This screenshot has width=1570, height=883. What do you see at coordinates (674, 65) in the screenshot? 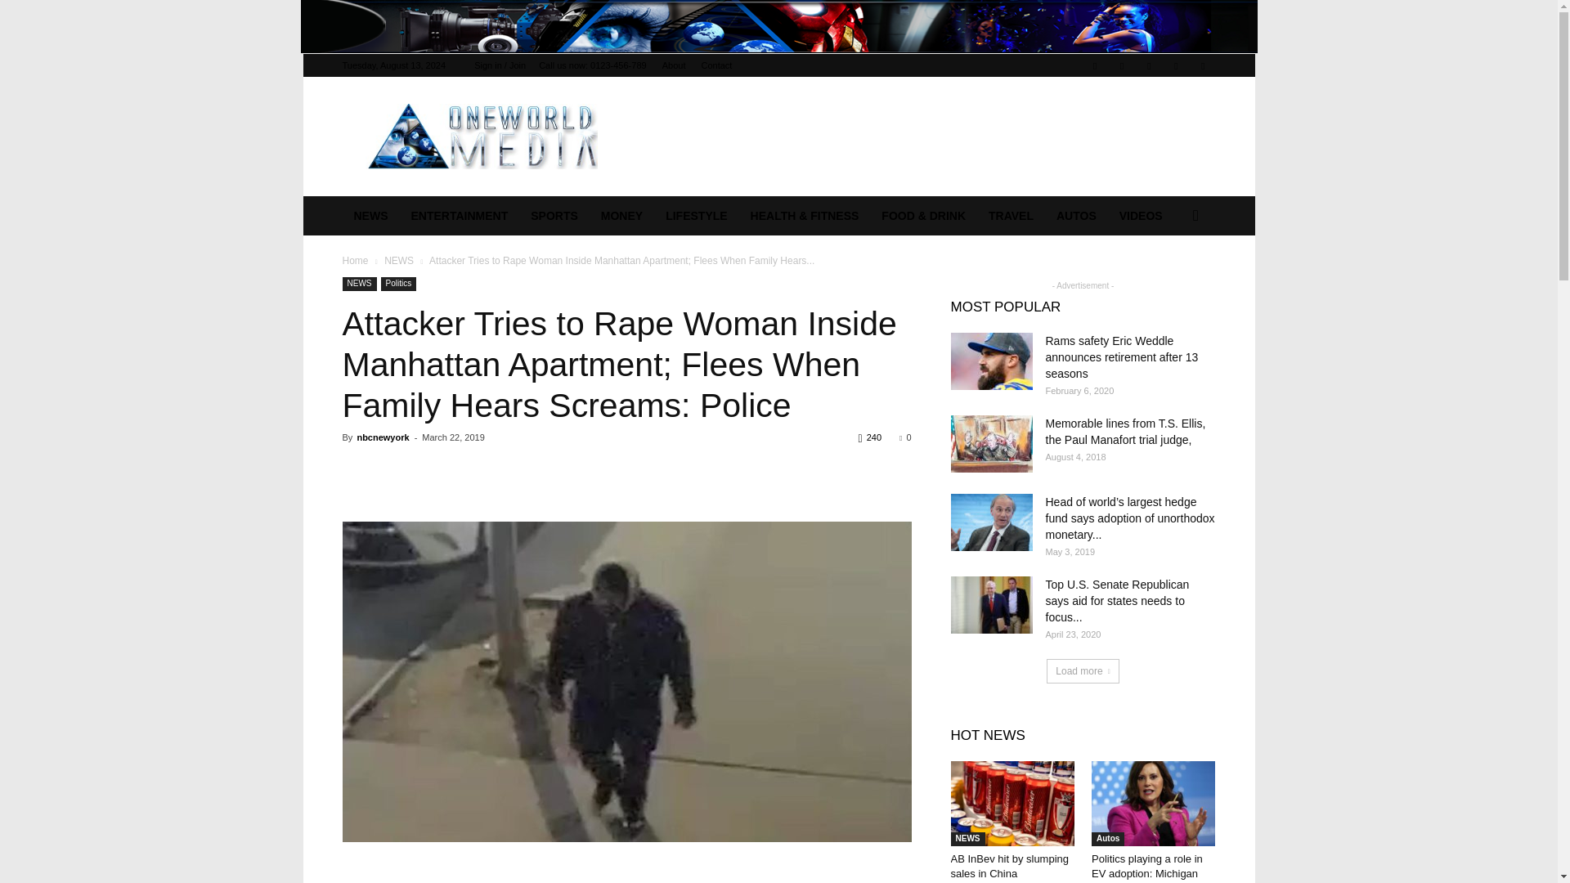
I see `About` at bounding box center [674, 65].